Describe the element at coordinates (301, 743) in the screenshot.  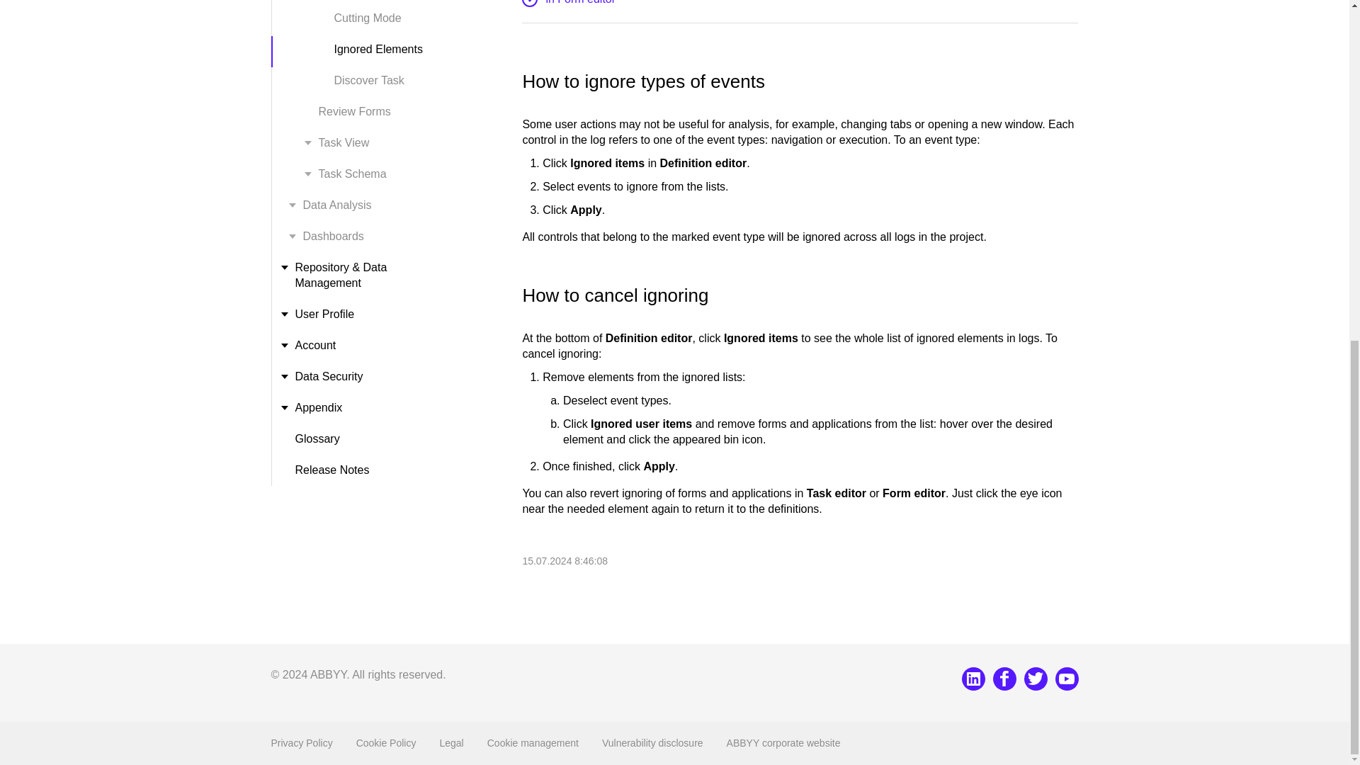
I see `Privacy` at that location.